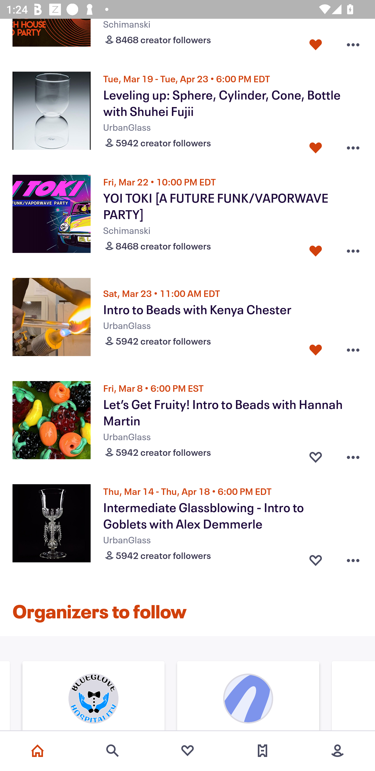 The image size is (375, 771). What do you see at coordinates (113, 751) in the screenshot?
I see `Search events` at bounding box center [113, 751].